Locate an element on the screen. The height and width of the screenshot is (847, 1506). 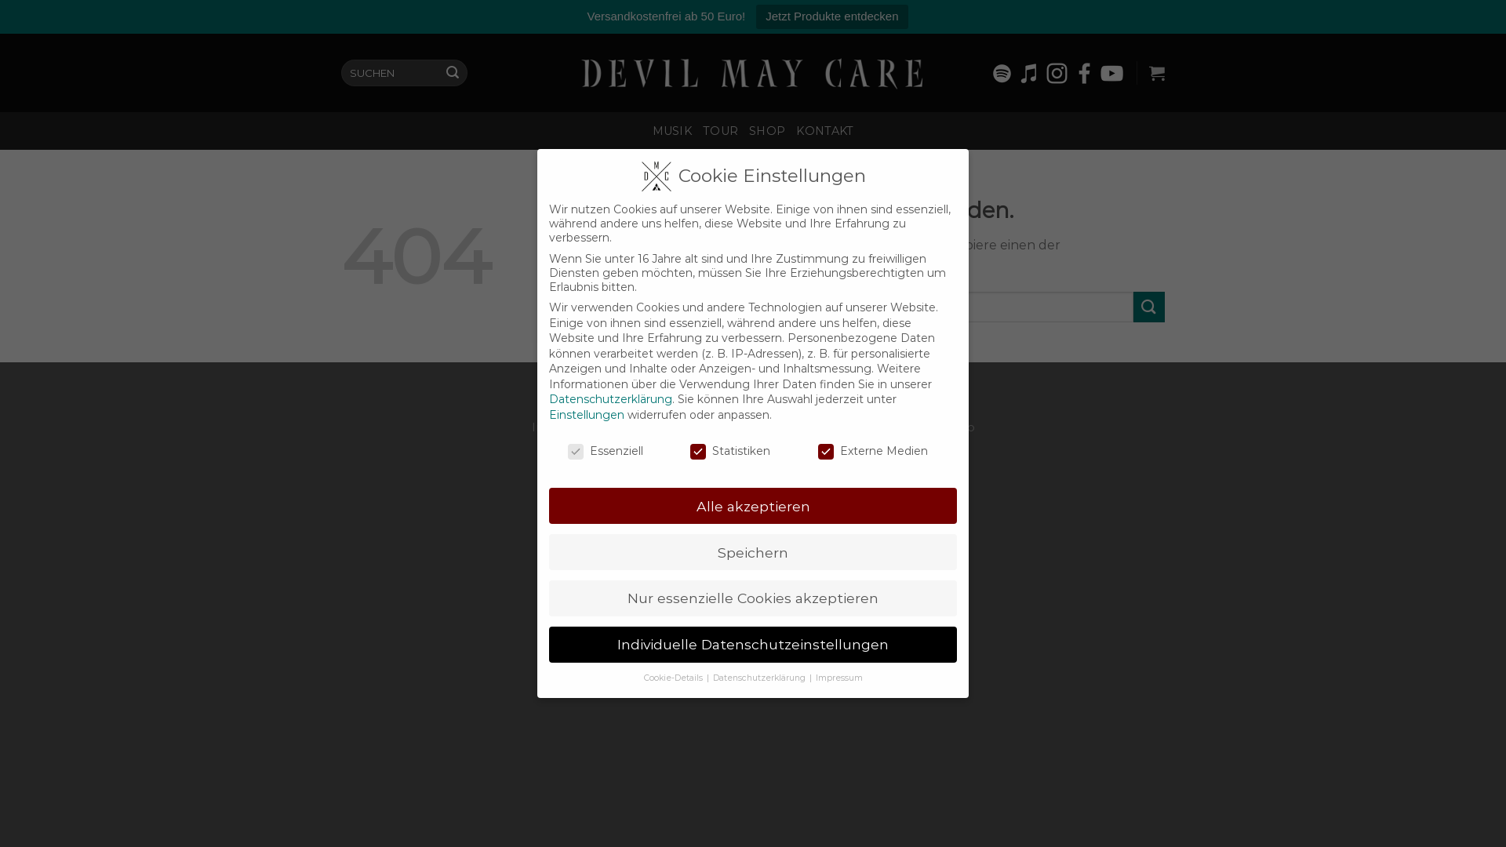
MUSIK is located at coordinates (672, 131).